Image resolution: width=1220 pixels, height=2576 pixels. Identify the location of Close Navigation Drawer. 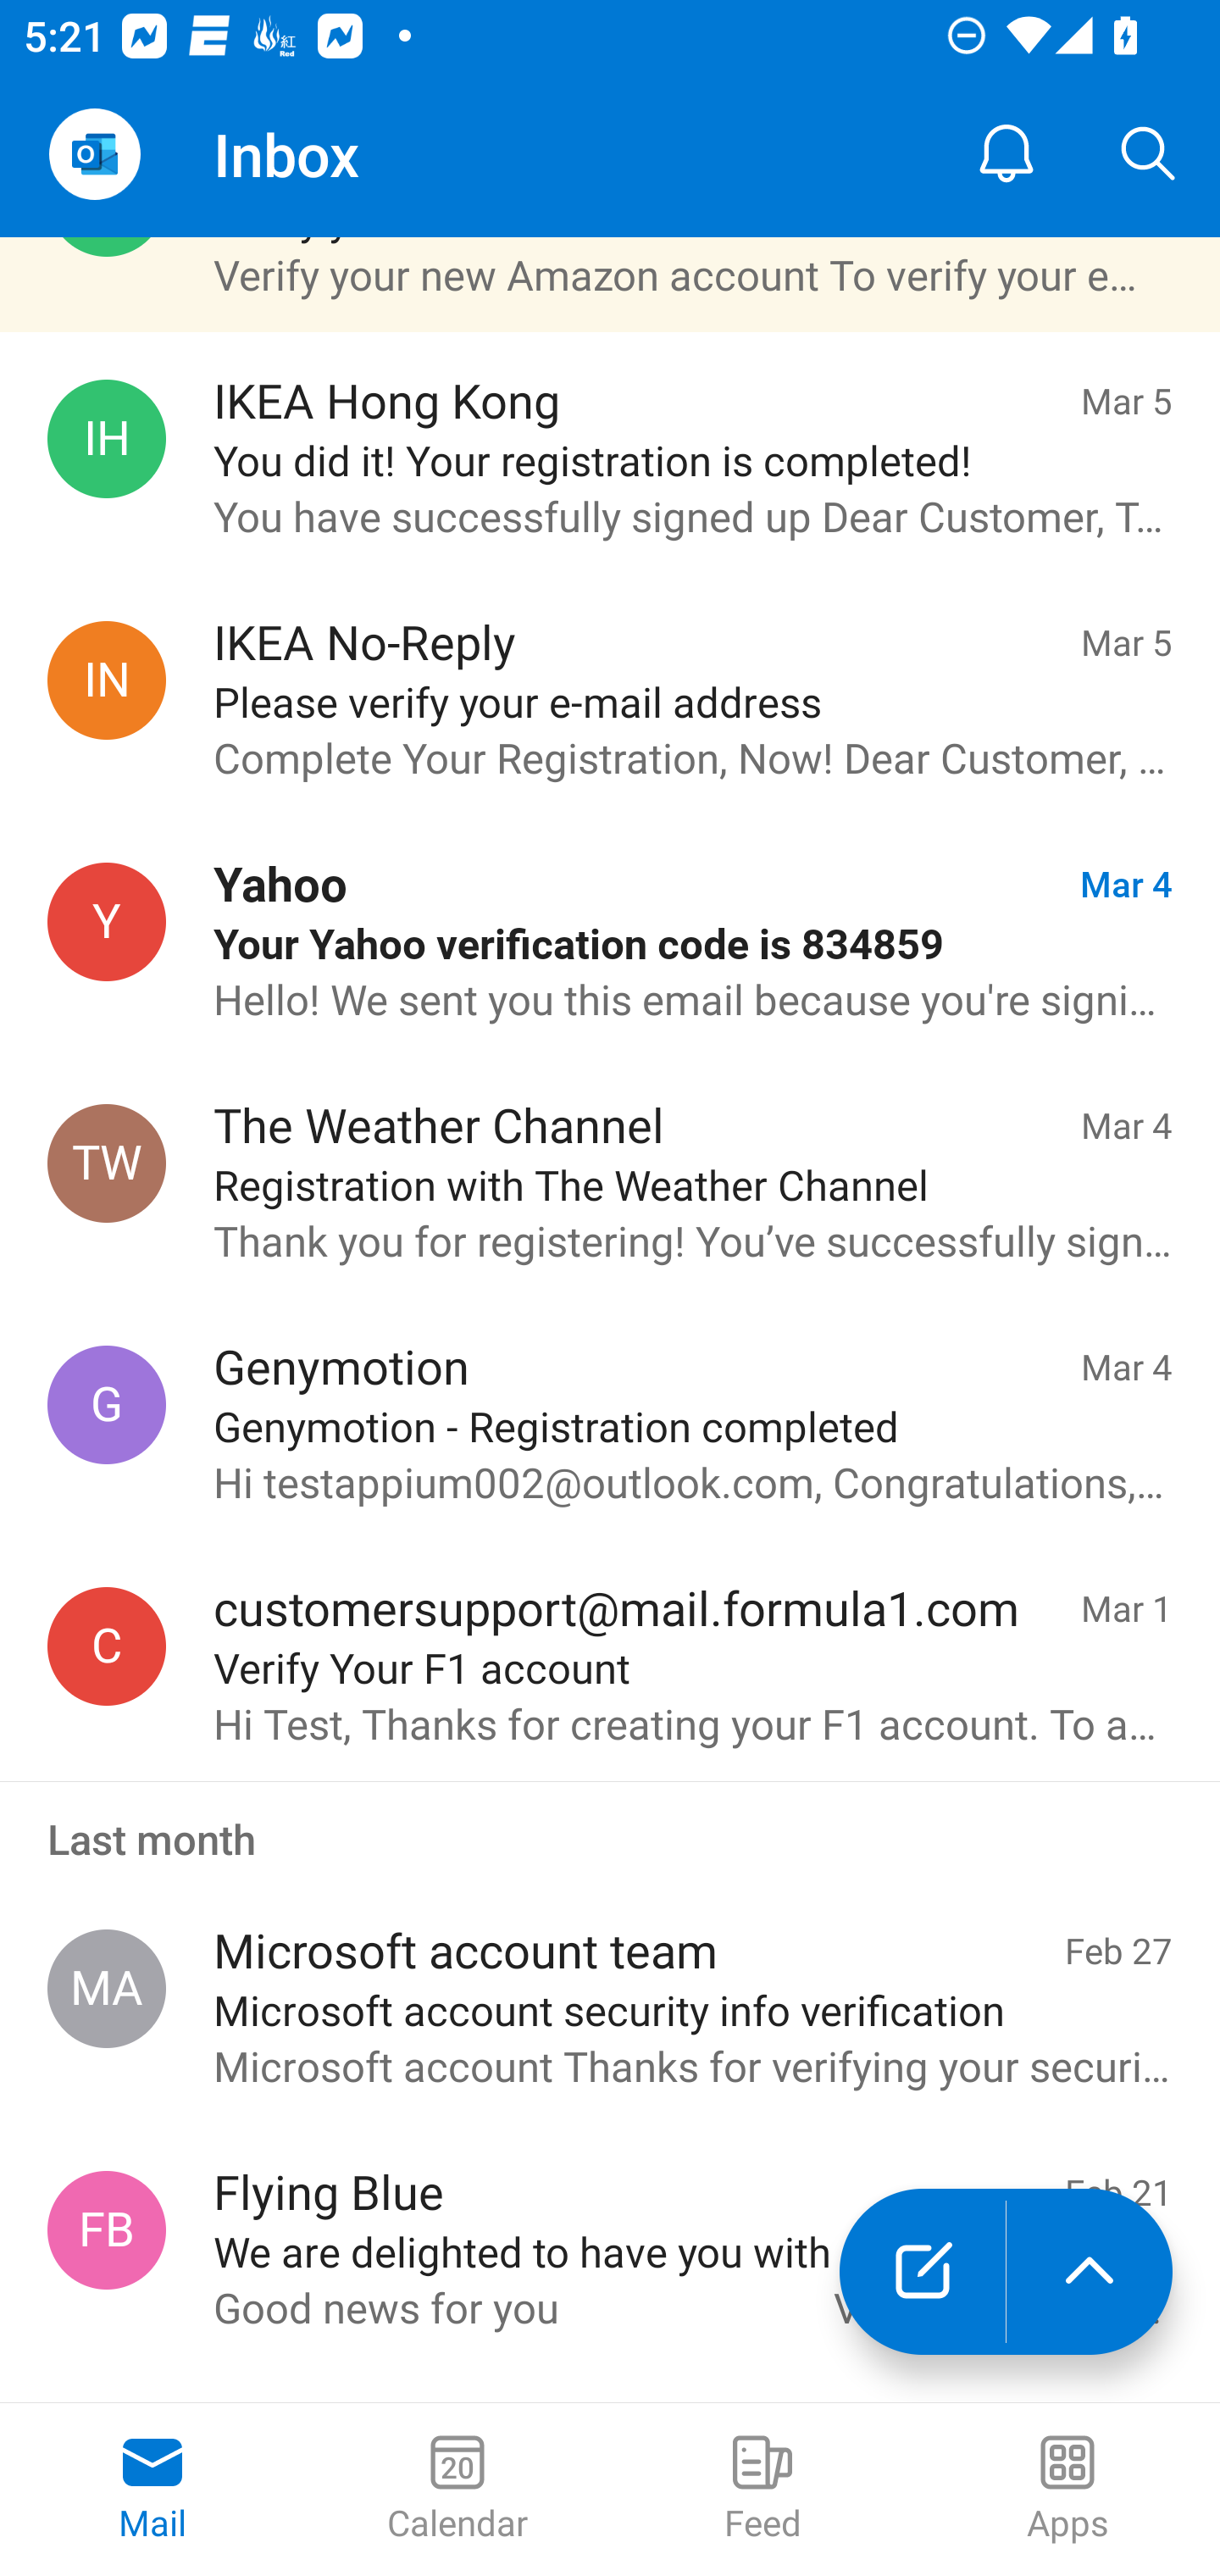
(94, 154).